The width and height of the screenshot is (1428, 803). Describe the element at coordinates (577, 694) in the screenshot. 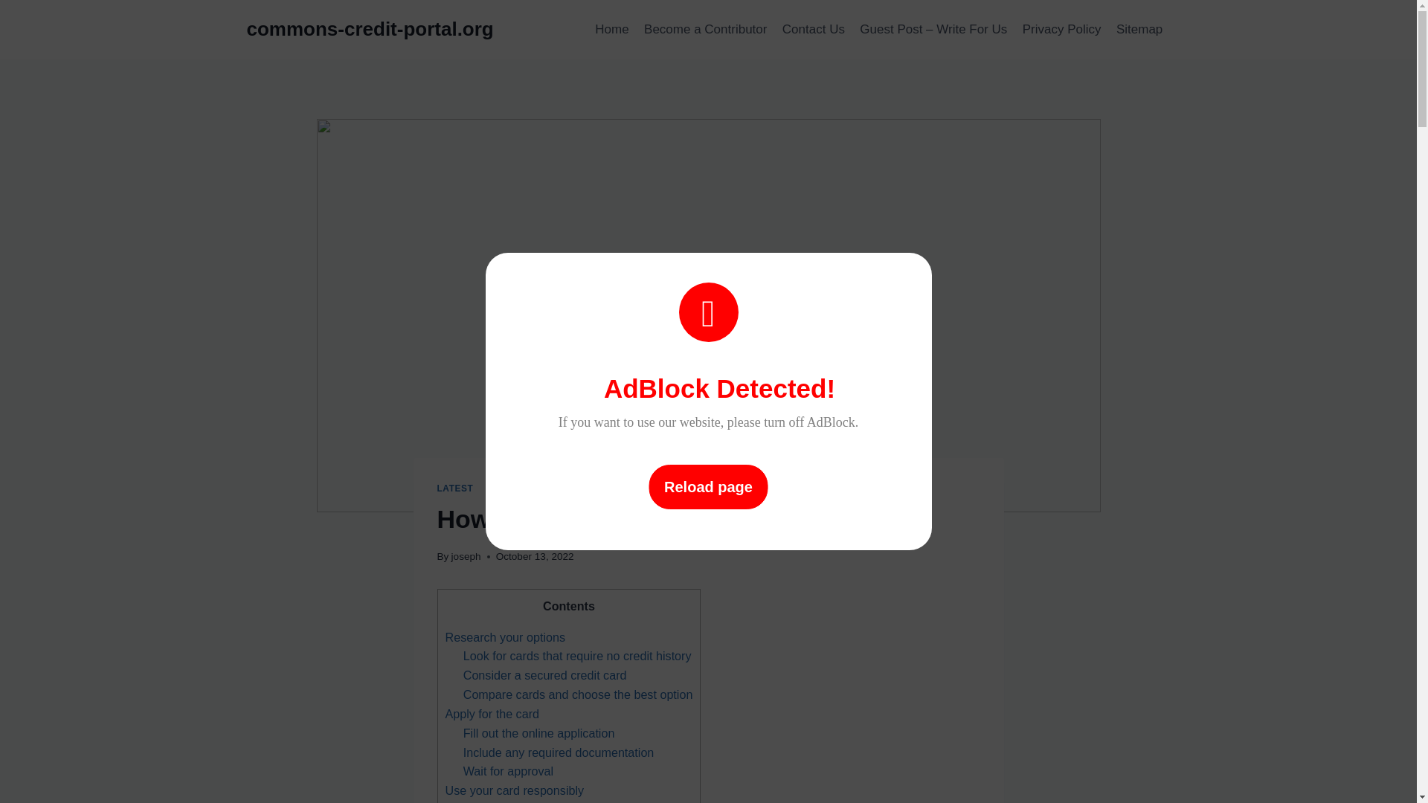

I see `Compare cards and choose the best option` at that location.